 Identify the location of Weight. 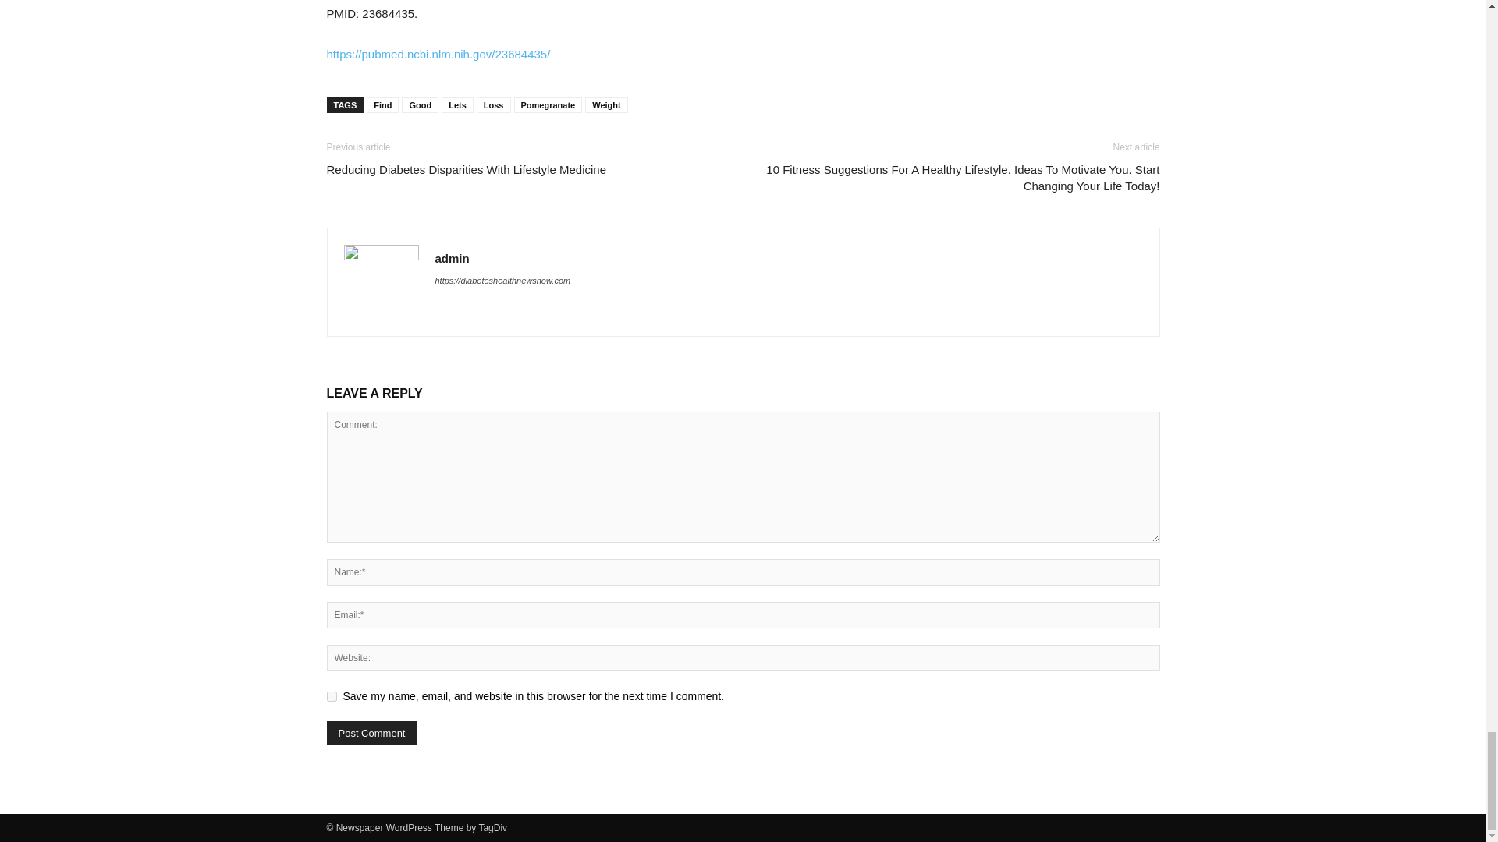
(606, 104).